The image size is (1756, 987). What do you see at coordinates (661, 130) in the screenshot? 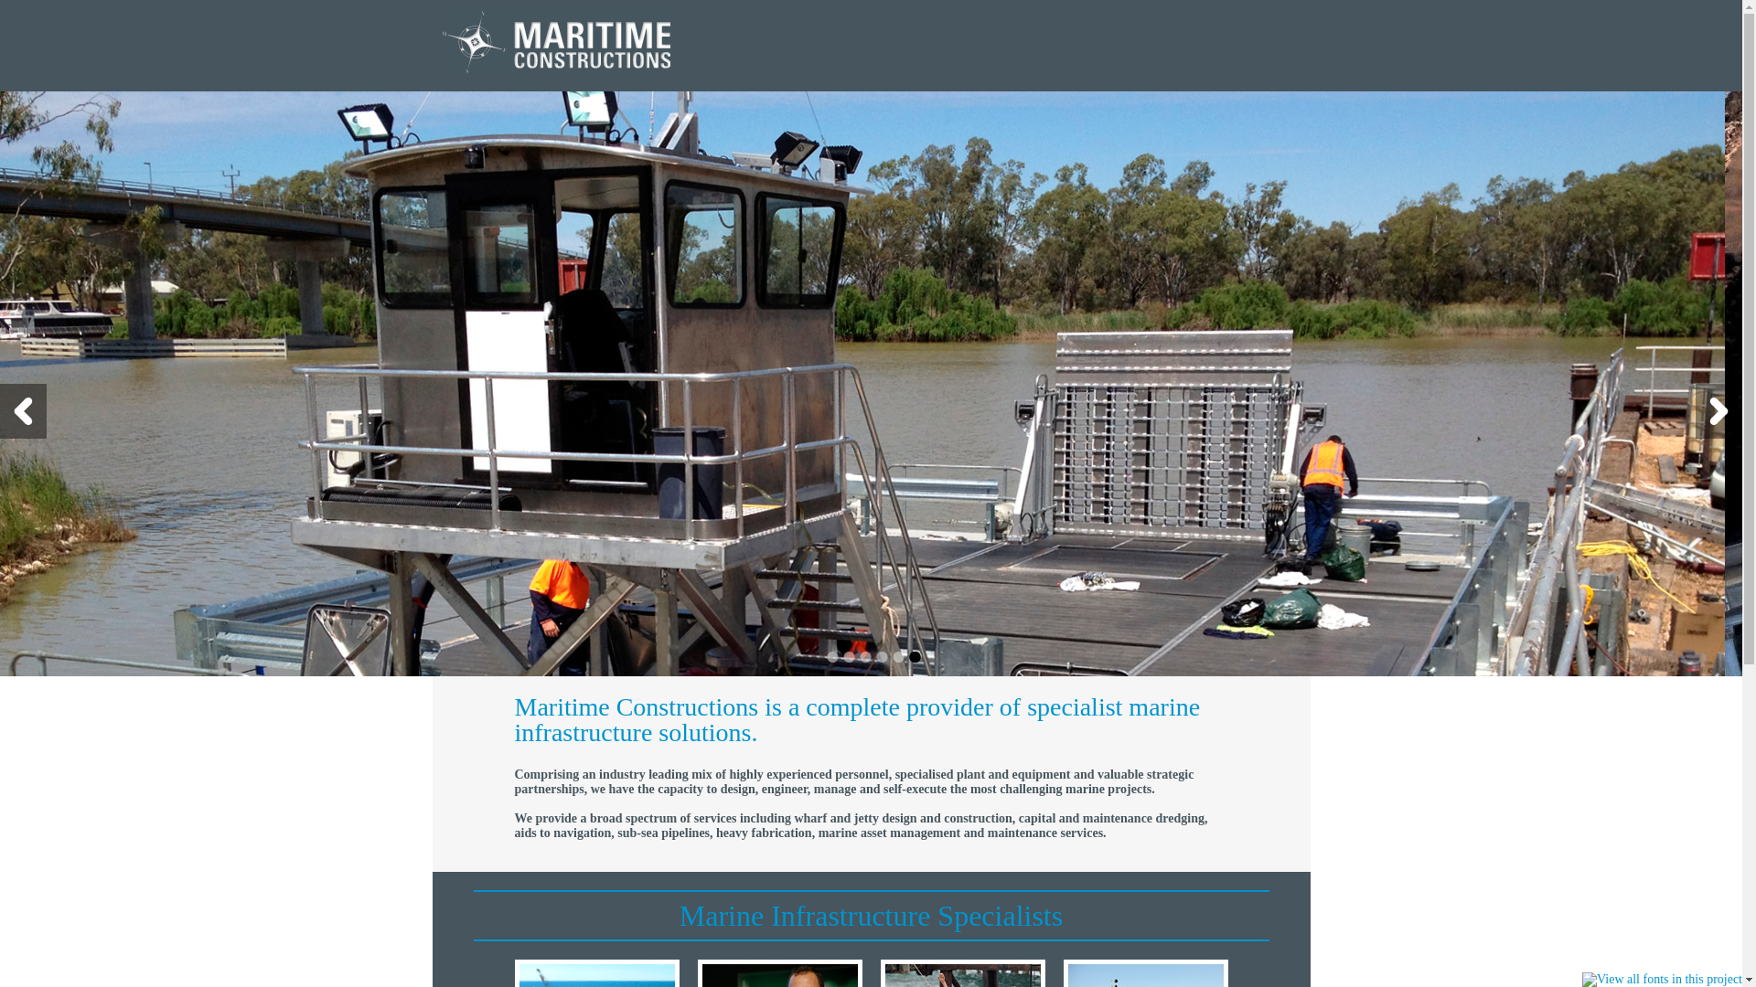
I see `HOME` at bounding box center [661, 130].